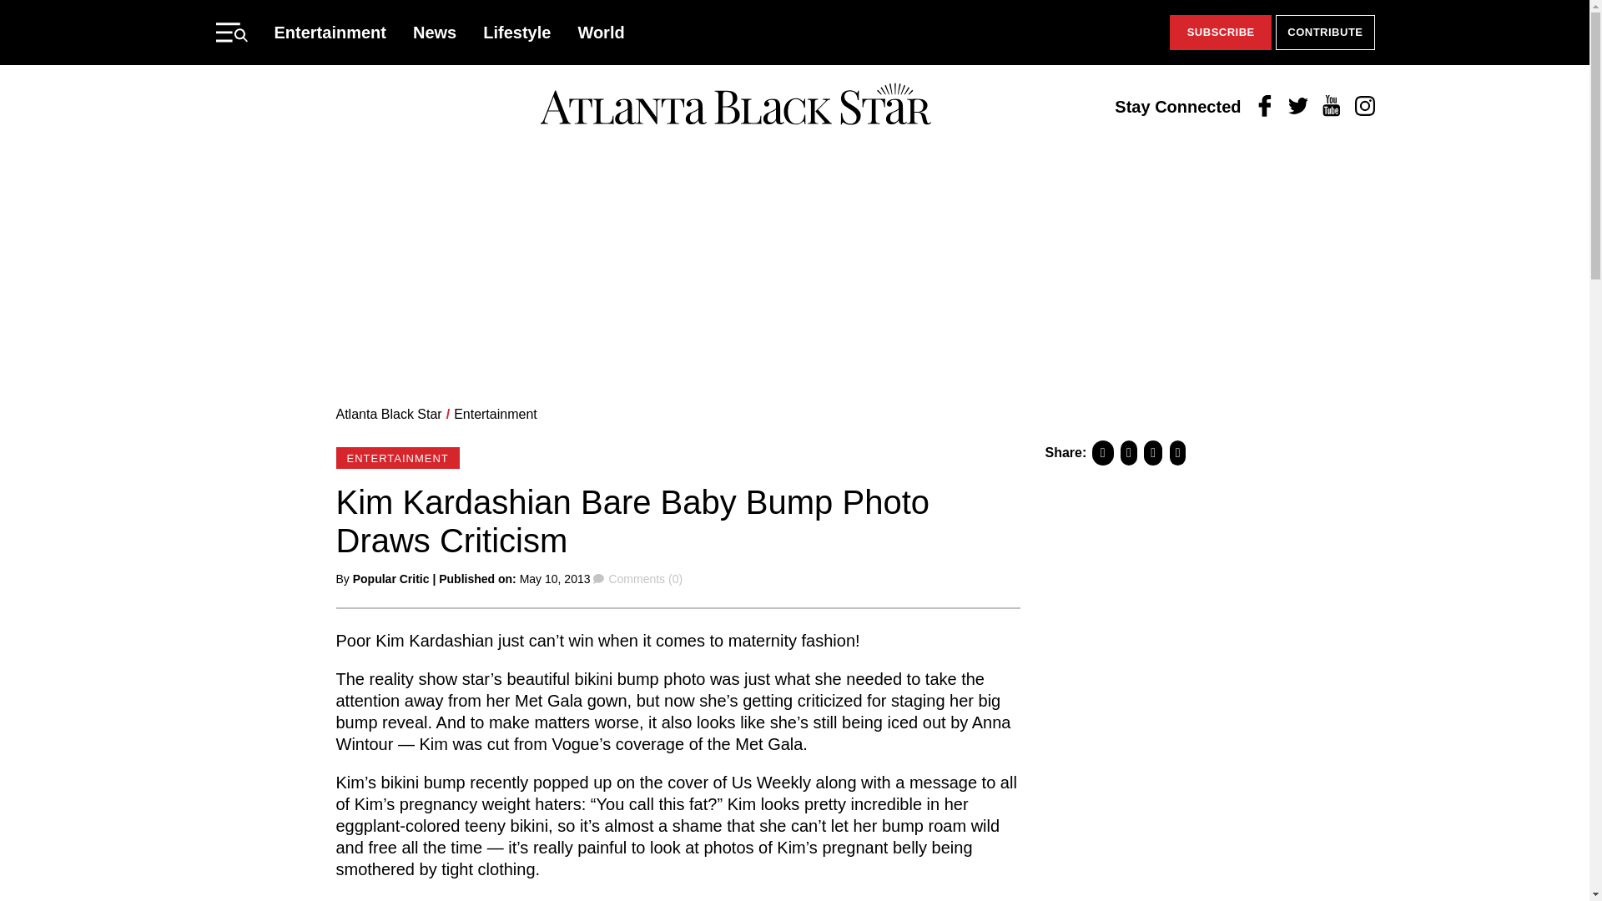  What do you see at coordinates (435, 32) in the screenshot?
I see `News` at bounding box center [435, 32].